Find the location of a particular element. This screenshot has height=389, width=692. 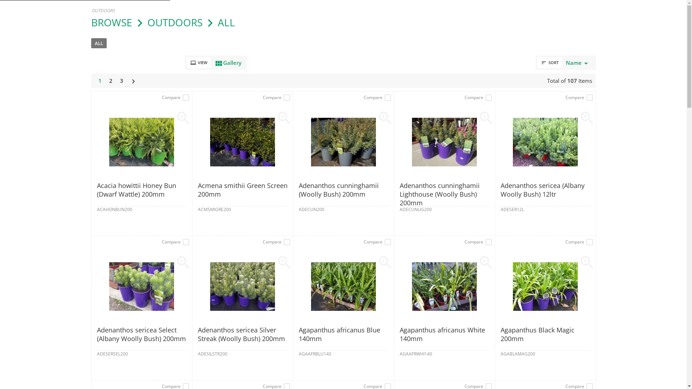

Agapanthus africanus White 140mm is located at coordinates (444, 338).